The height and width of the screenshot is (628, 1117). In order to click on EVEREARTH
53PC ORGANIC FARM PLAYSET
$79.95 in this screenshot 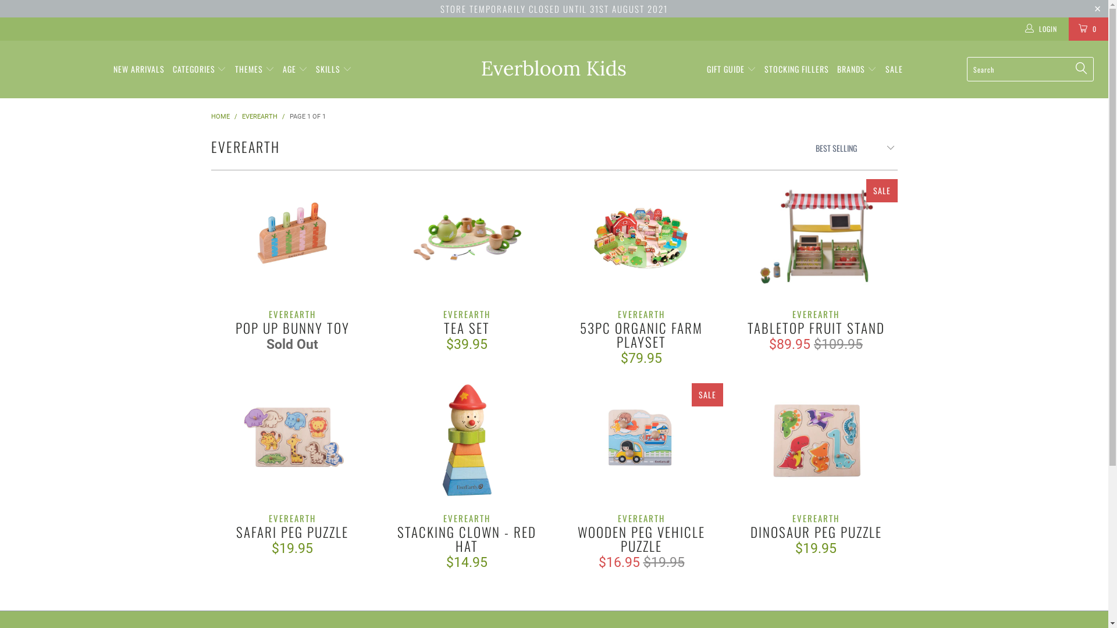, I will do `click(641, 336)`.